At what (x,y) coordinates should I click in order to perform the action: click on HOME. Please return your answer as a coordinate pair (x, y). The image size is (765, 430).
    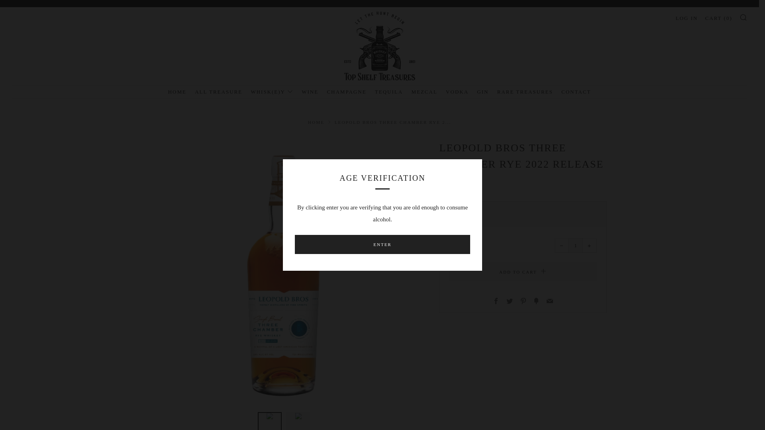
    Looking at the image, I should click on (177, 92).